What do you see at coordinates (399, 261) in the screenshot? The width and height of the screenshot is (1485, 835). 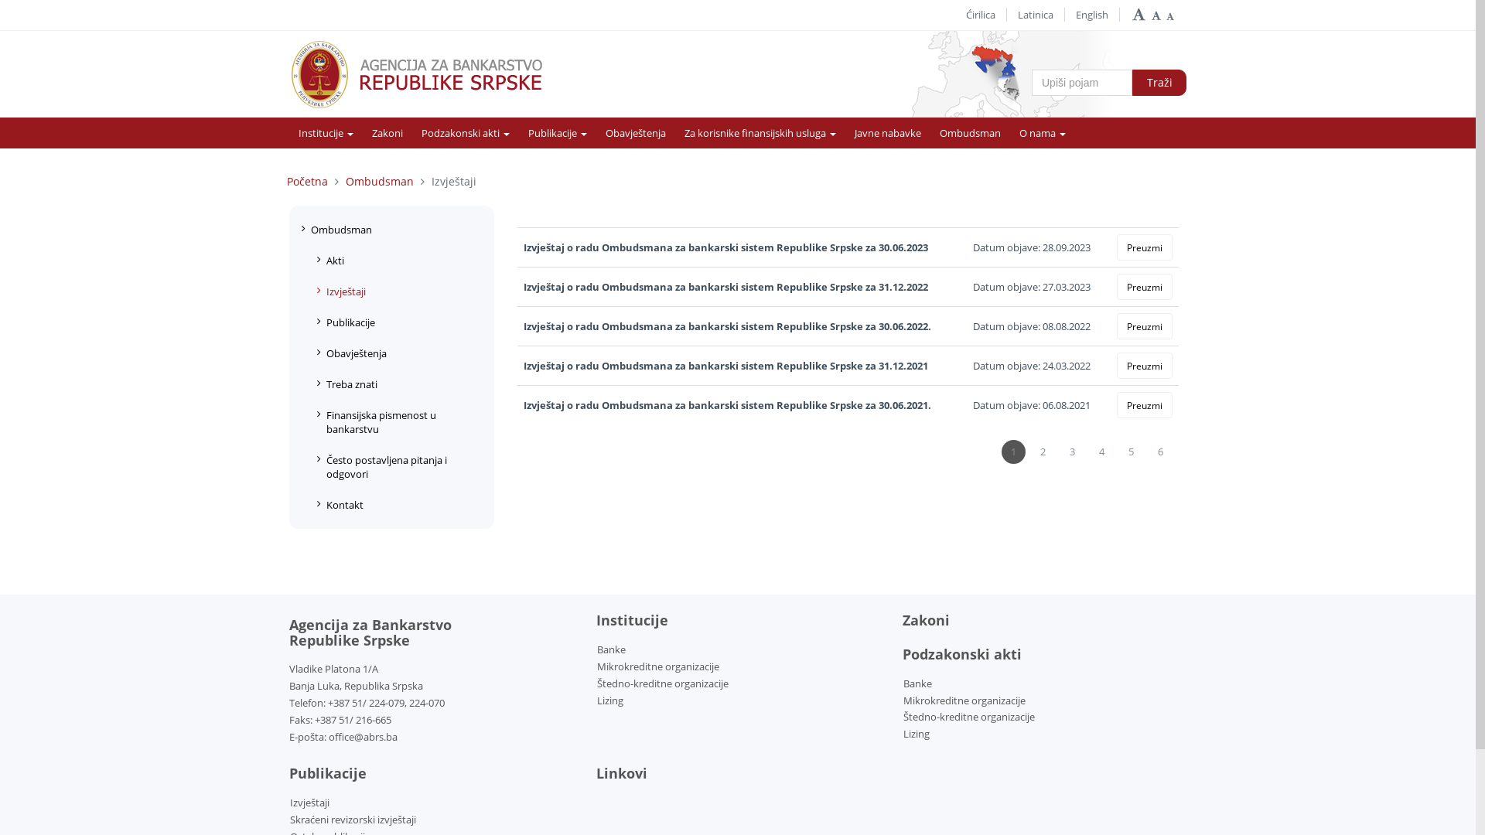 I see `Akti` at bounding box center [399, 261].